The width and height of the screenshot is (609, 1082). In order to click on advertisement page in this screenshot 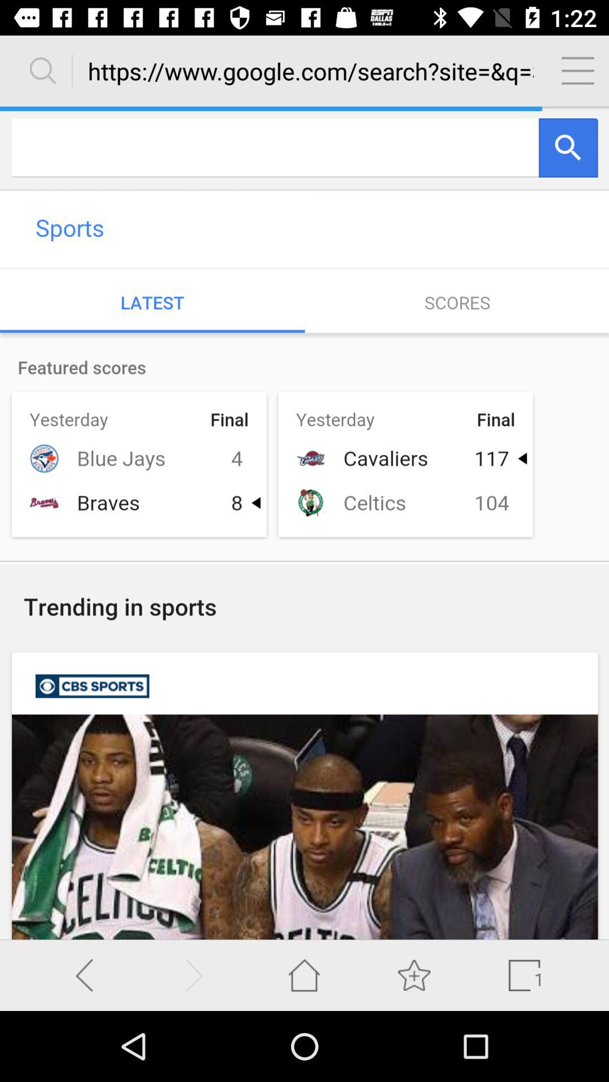, I will do `click(304, 523)`.